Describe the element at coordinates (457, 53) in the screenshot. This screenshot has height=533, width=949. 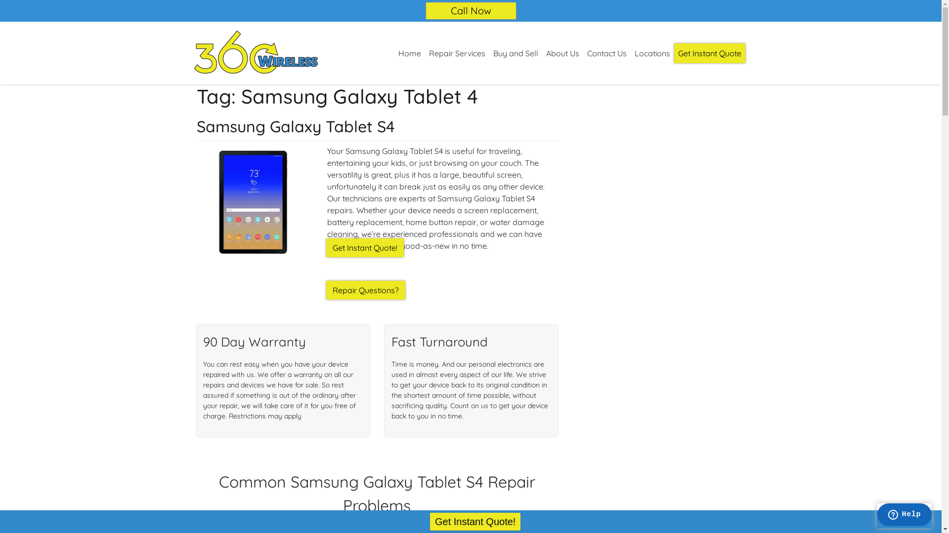
I see `Repair Services` at that location.